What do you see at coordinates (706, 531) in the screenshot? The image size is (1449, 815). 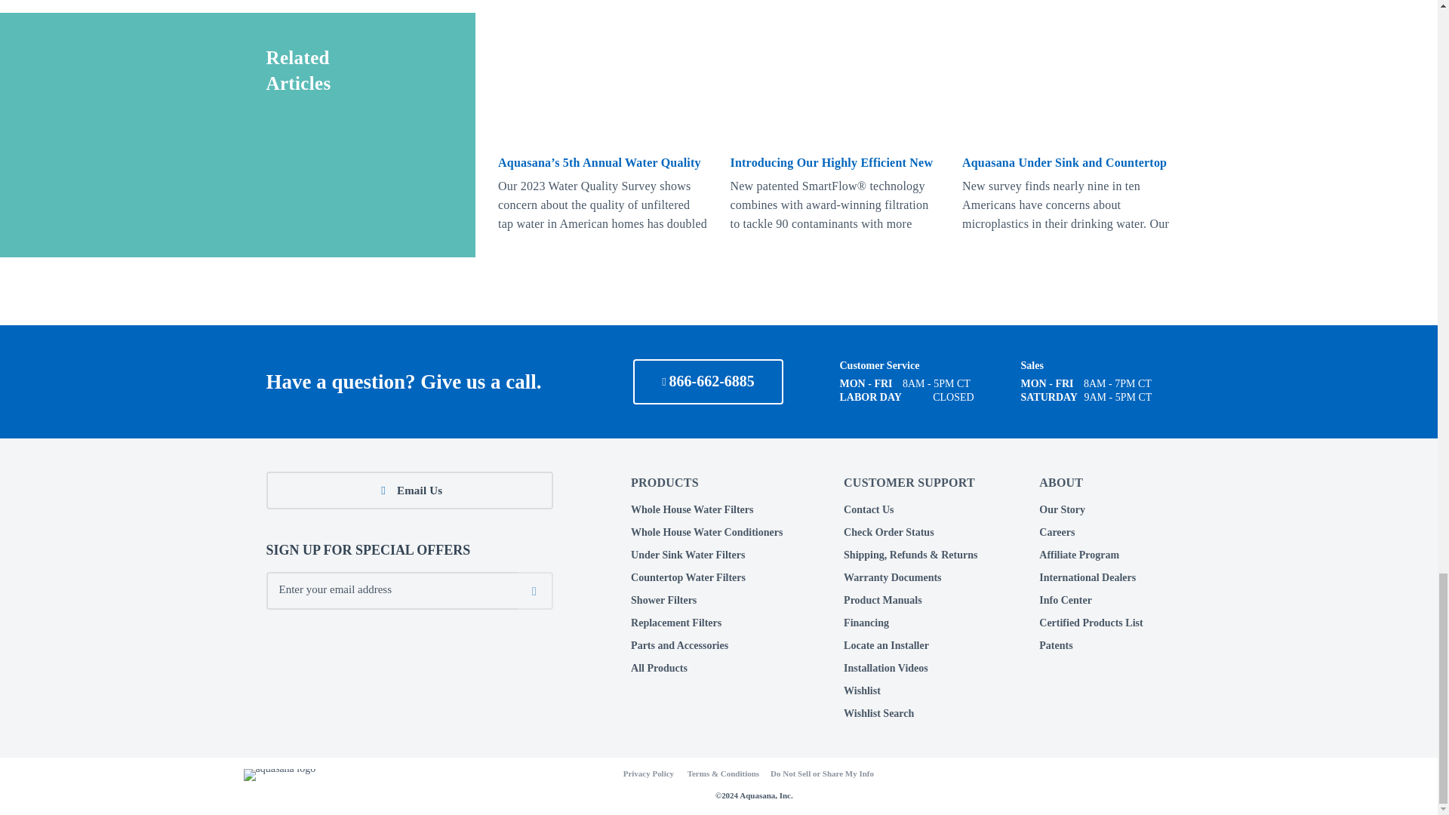 I see `Go to Whole House Water Conditioners` at bounding box center [706, 531].